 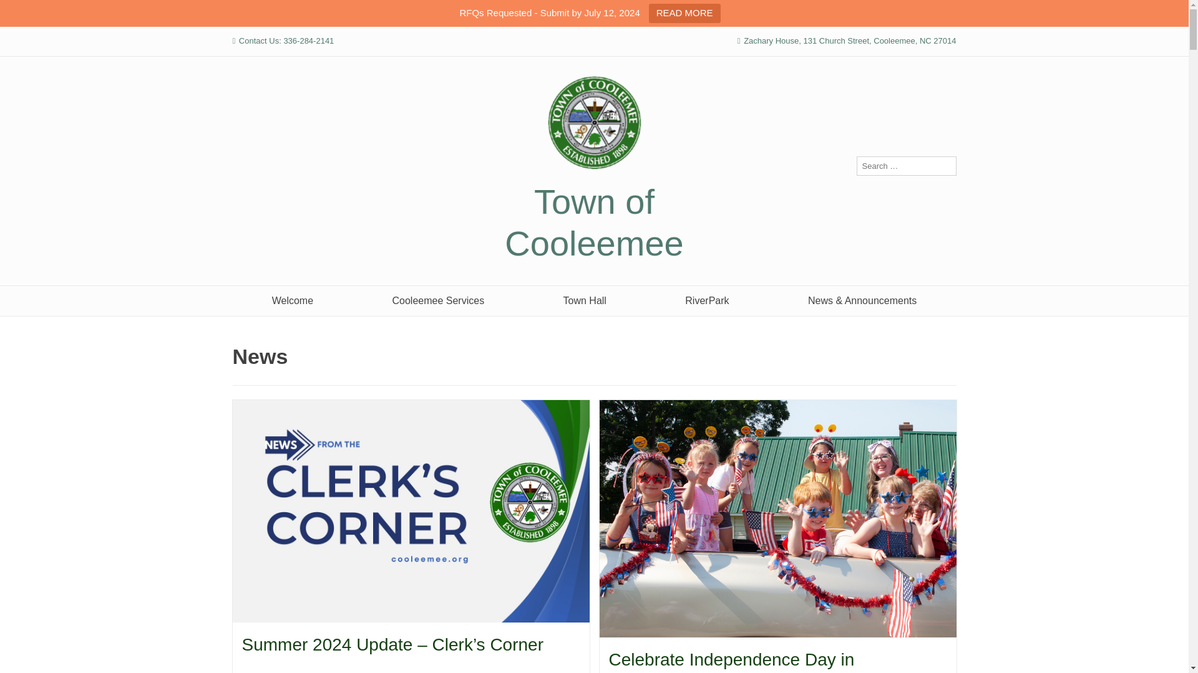 What do you see at coordinates (22, 11) in the screenshot?
I see `Search` at bounding box center [22, 11].